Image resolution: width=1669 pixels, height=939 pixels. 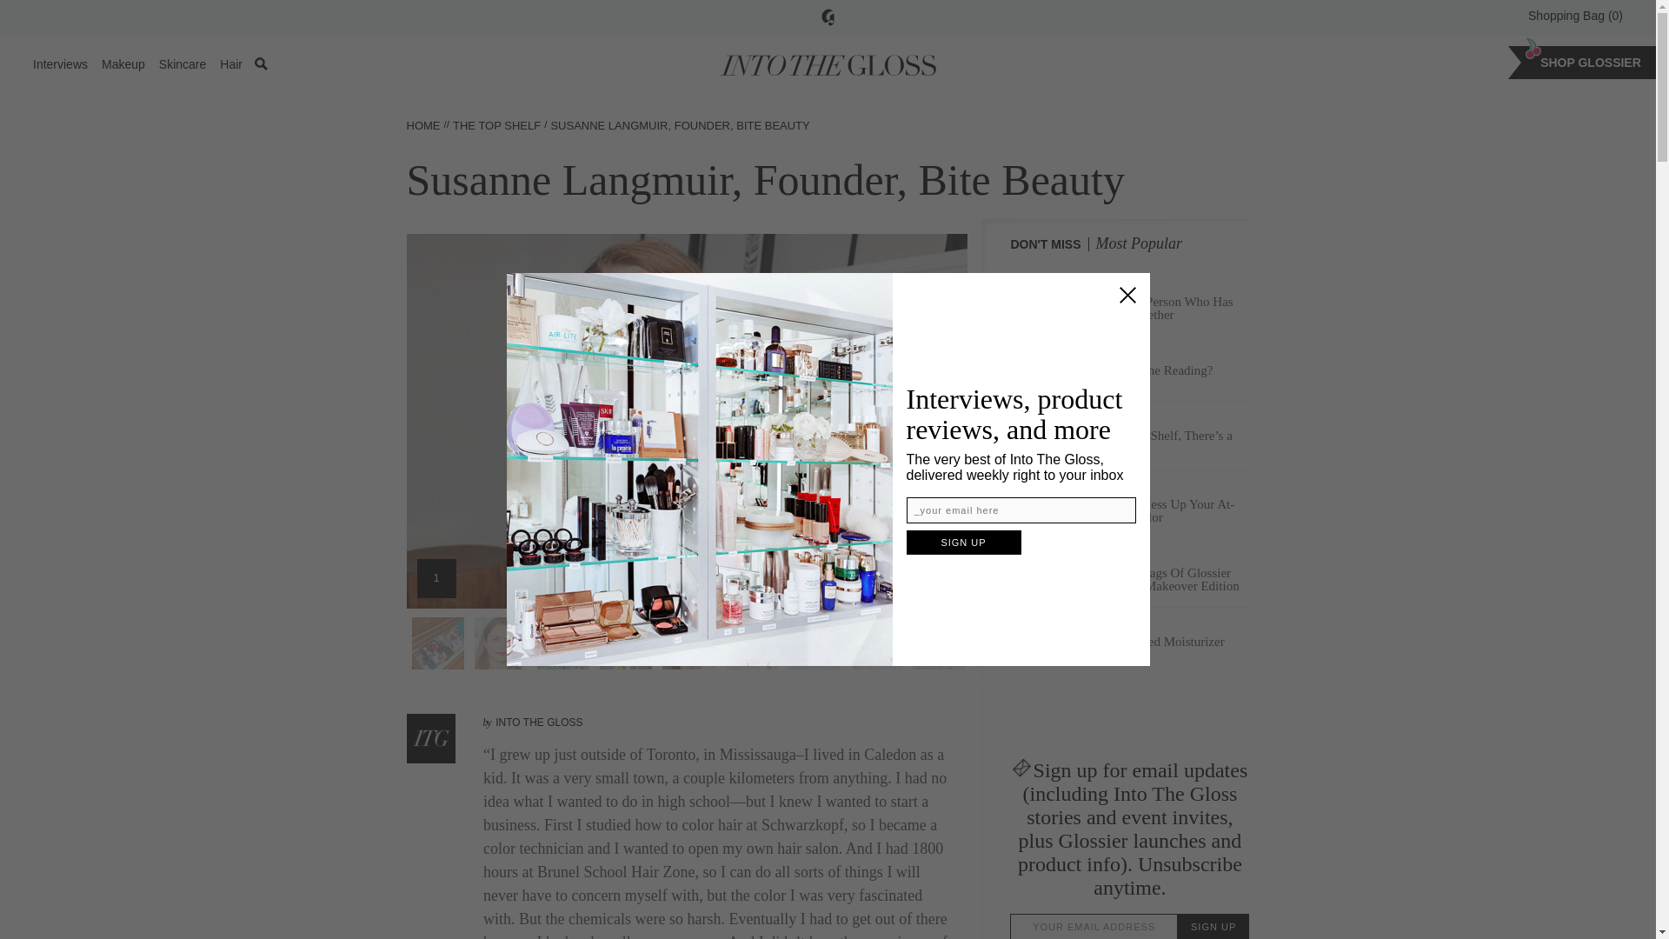 I want to click on Hair, so click(x=231, y=64).